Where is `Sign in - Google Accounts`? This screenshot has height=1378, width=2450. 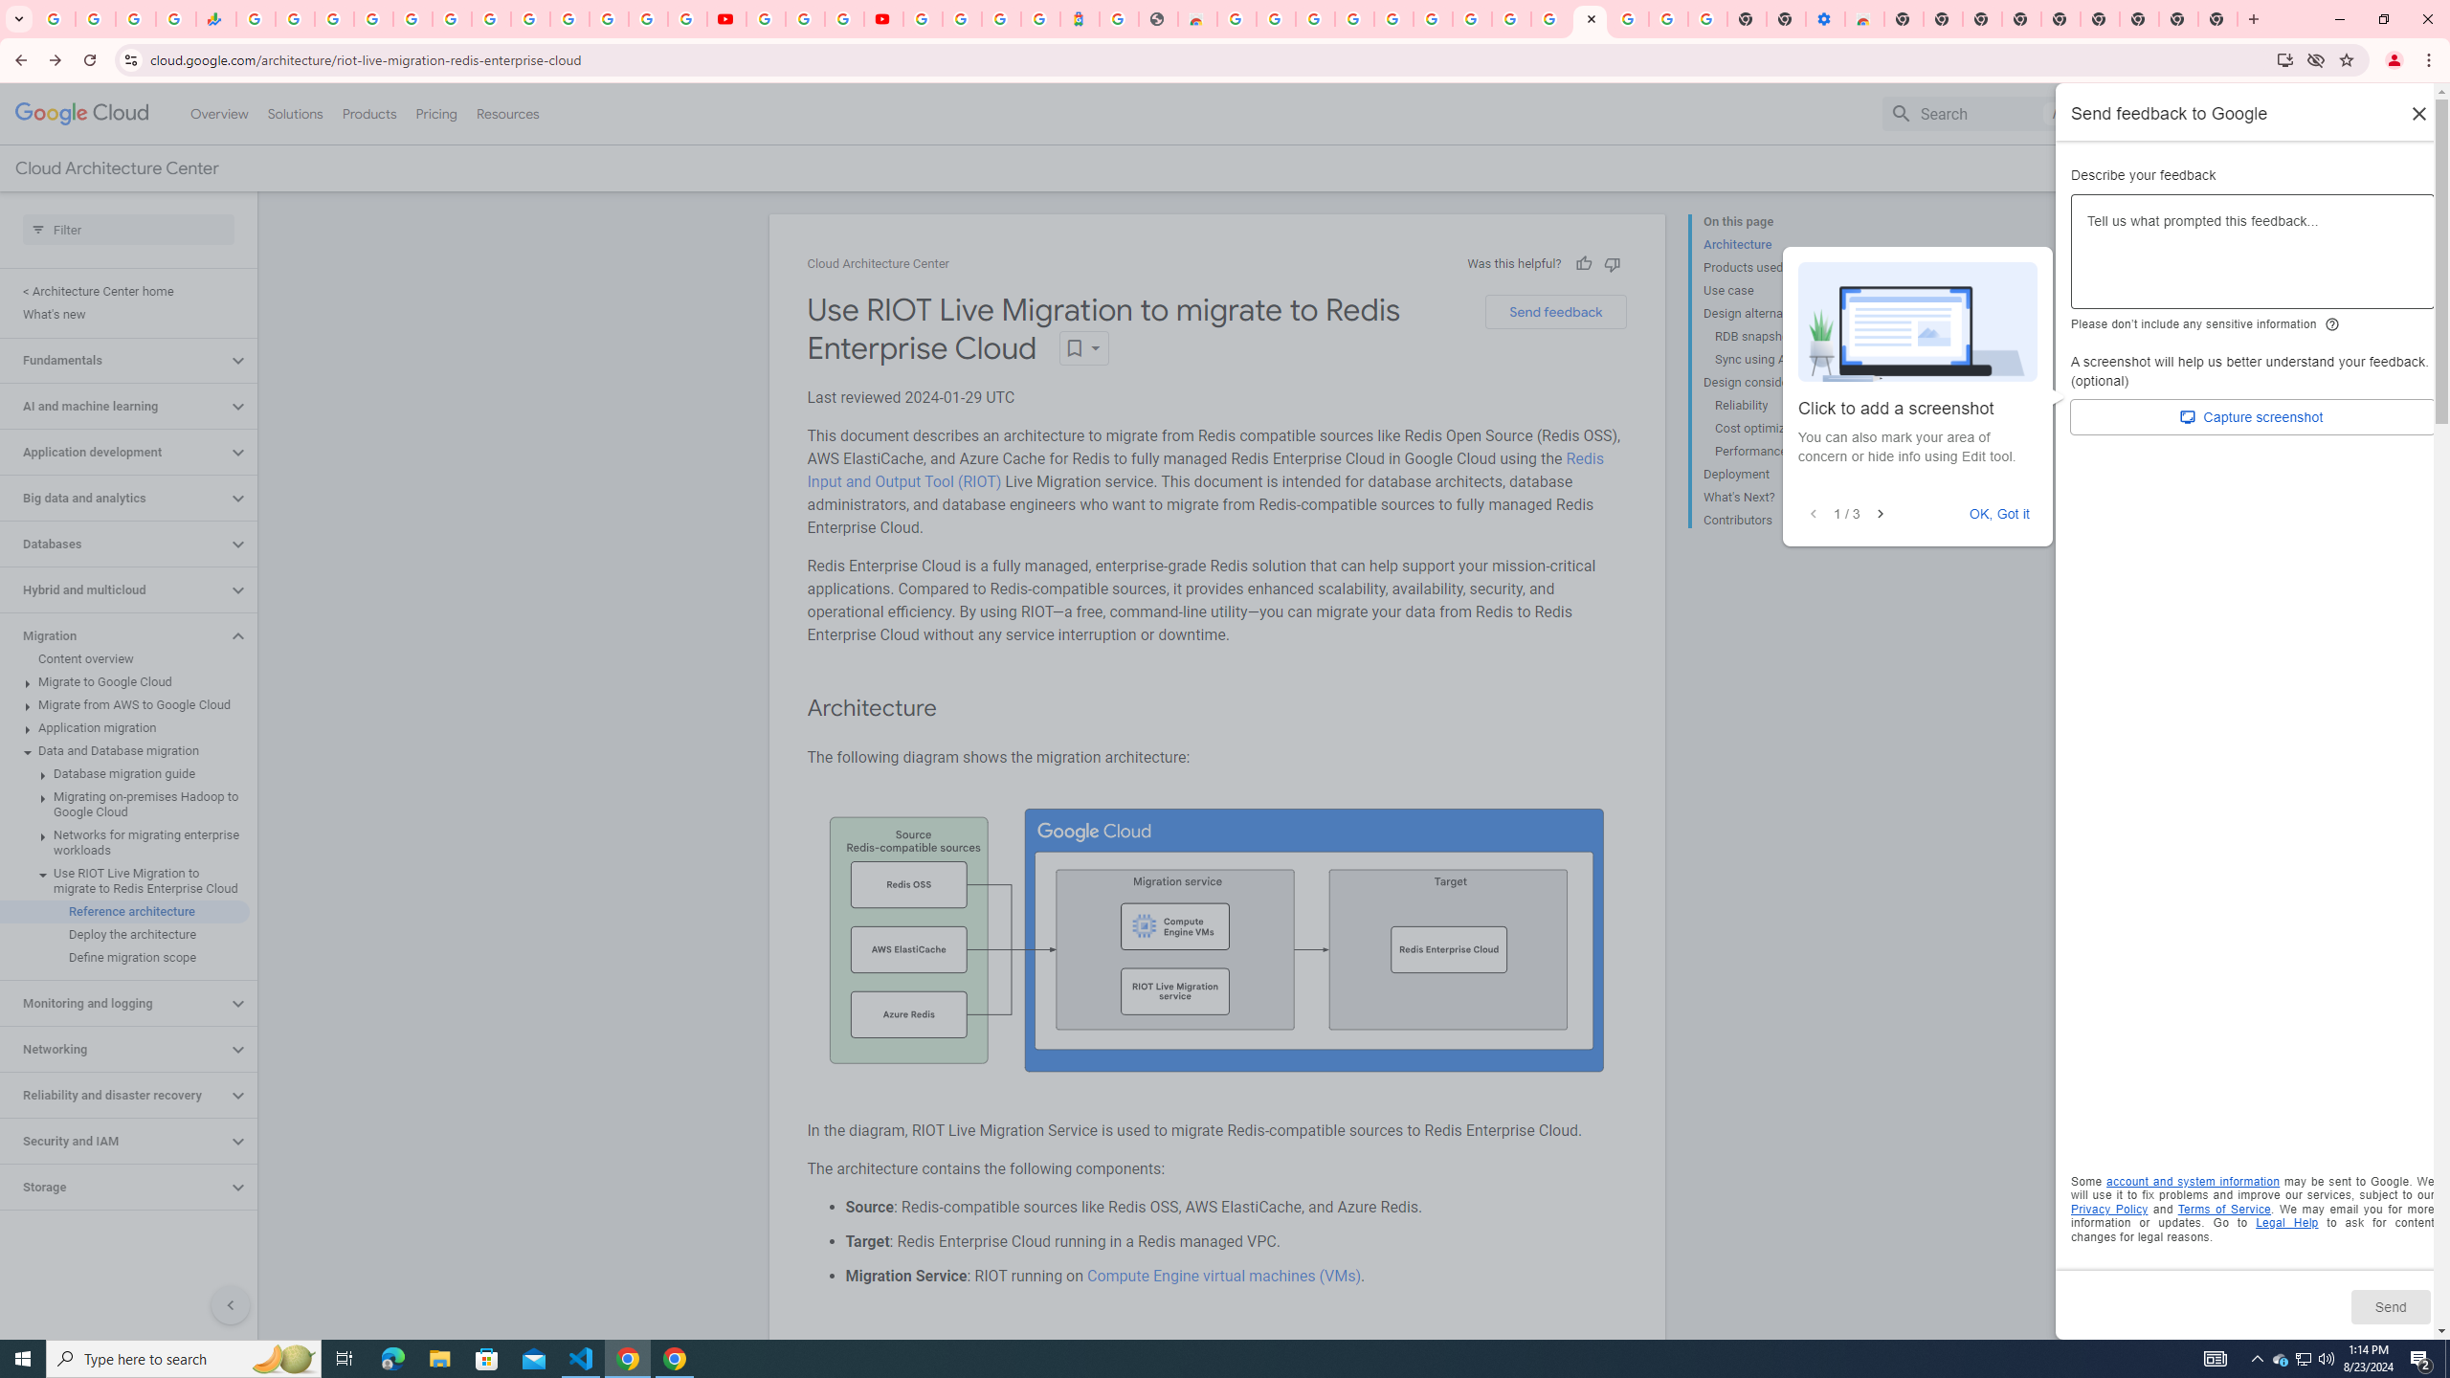 Sign in - Google Accounts is located at coordinates (373, 19).